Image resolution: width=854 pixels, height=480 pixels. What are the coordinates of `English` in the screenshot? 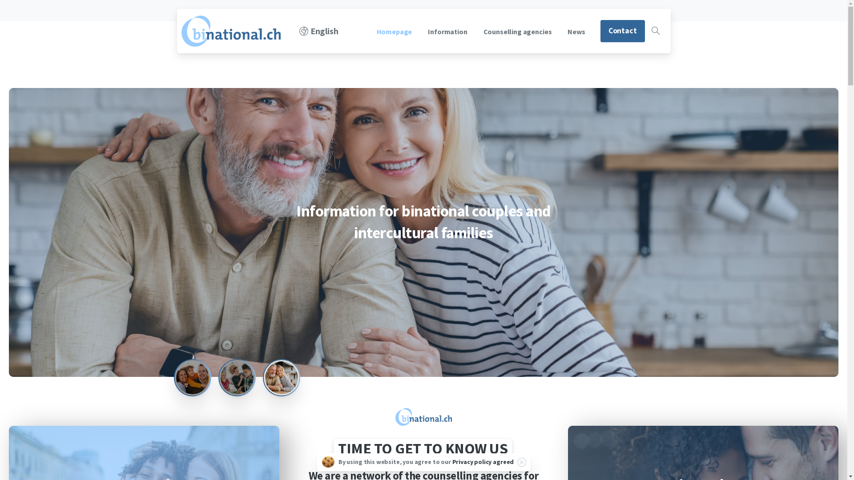 It's located at (319, 31).